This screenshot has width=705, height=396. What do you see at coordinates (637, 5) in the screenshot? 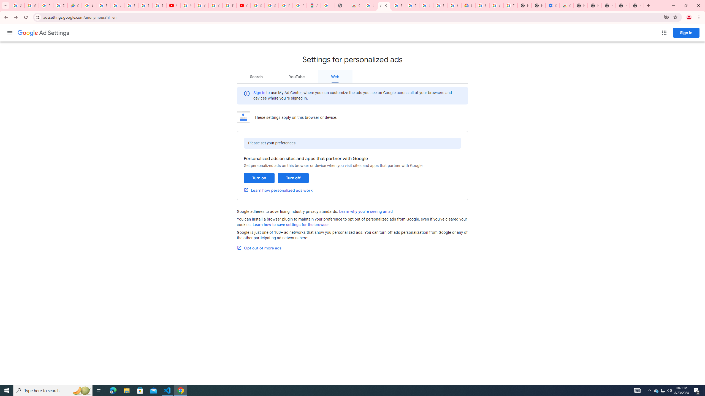
I see `New Tab` at bounding box center [637, 5].